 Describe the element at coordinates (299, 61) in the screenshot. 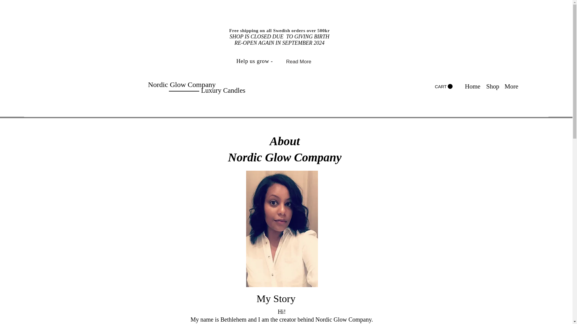

I see `Read More` at that location.